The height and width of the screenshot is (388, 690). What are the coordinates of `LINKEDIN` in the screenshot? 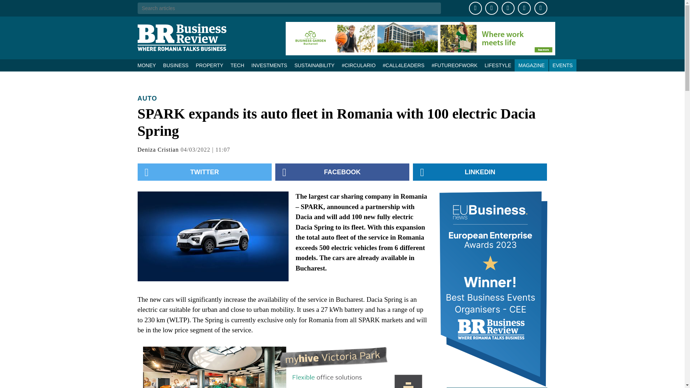 It's located at (480, 172).